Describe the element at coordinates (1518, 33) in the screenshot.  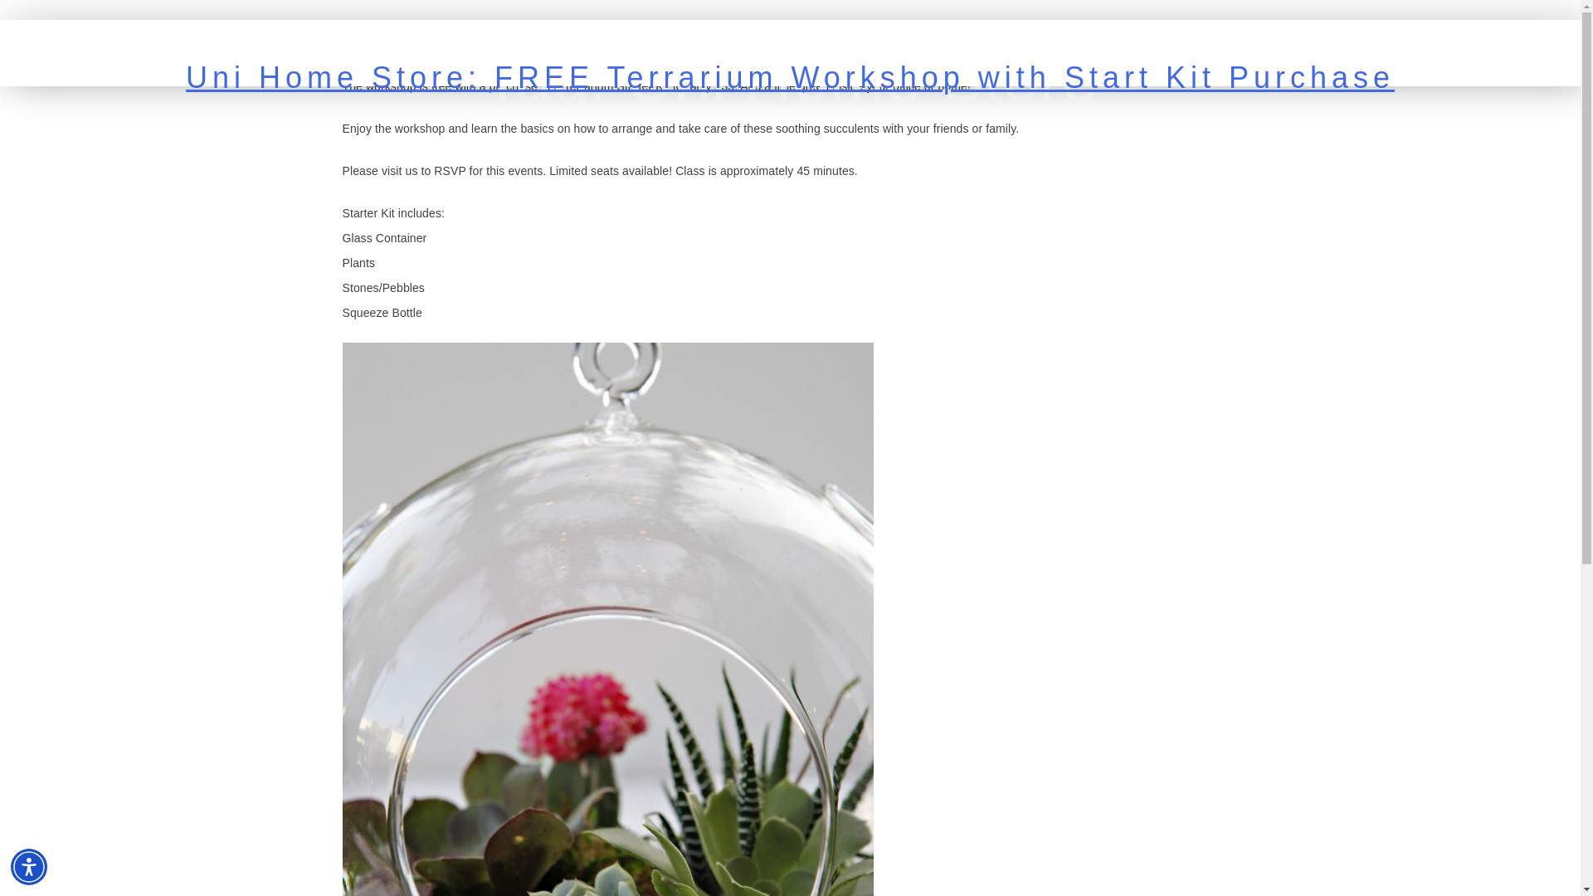
I see `CONTACT` at that location.